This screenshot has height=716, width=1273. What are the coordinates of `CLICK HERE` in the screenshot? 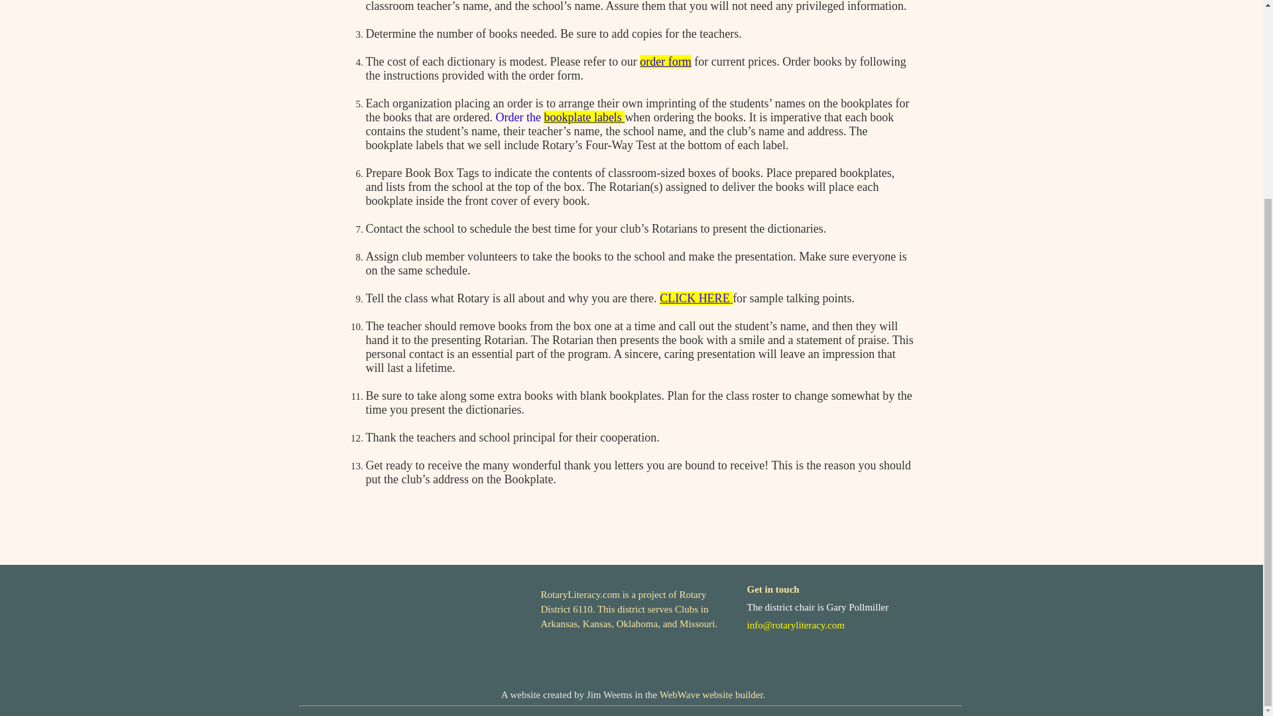 It's located at (694, 298).